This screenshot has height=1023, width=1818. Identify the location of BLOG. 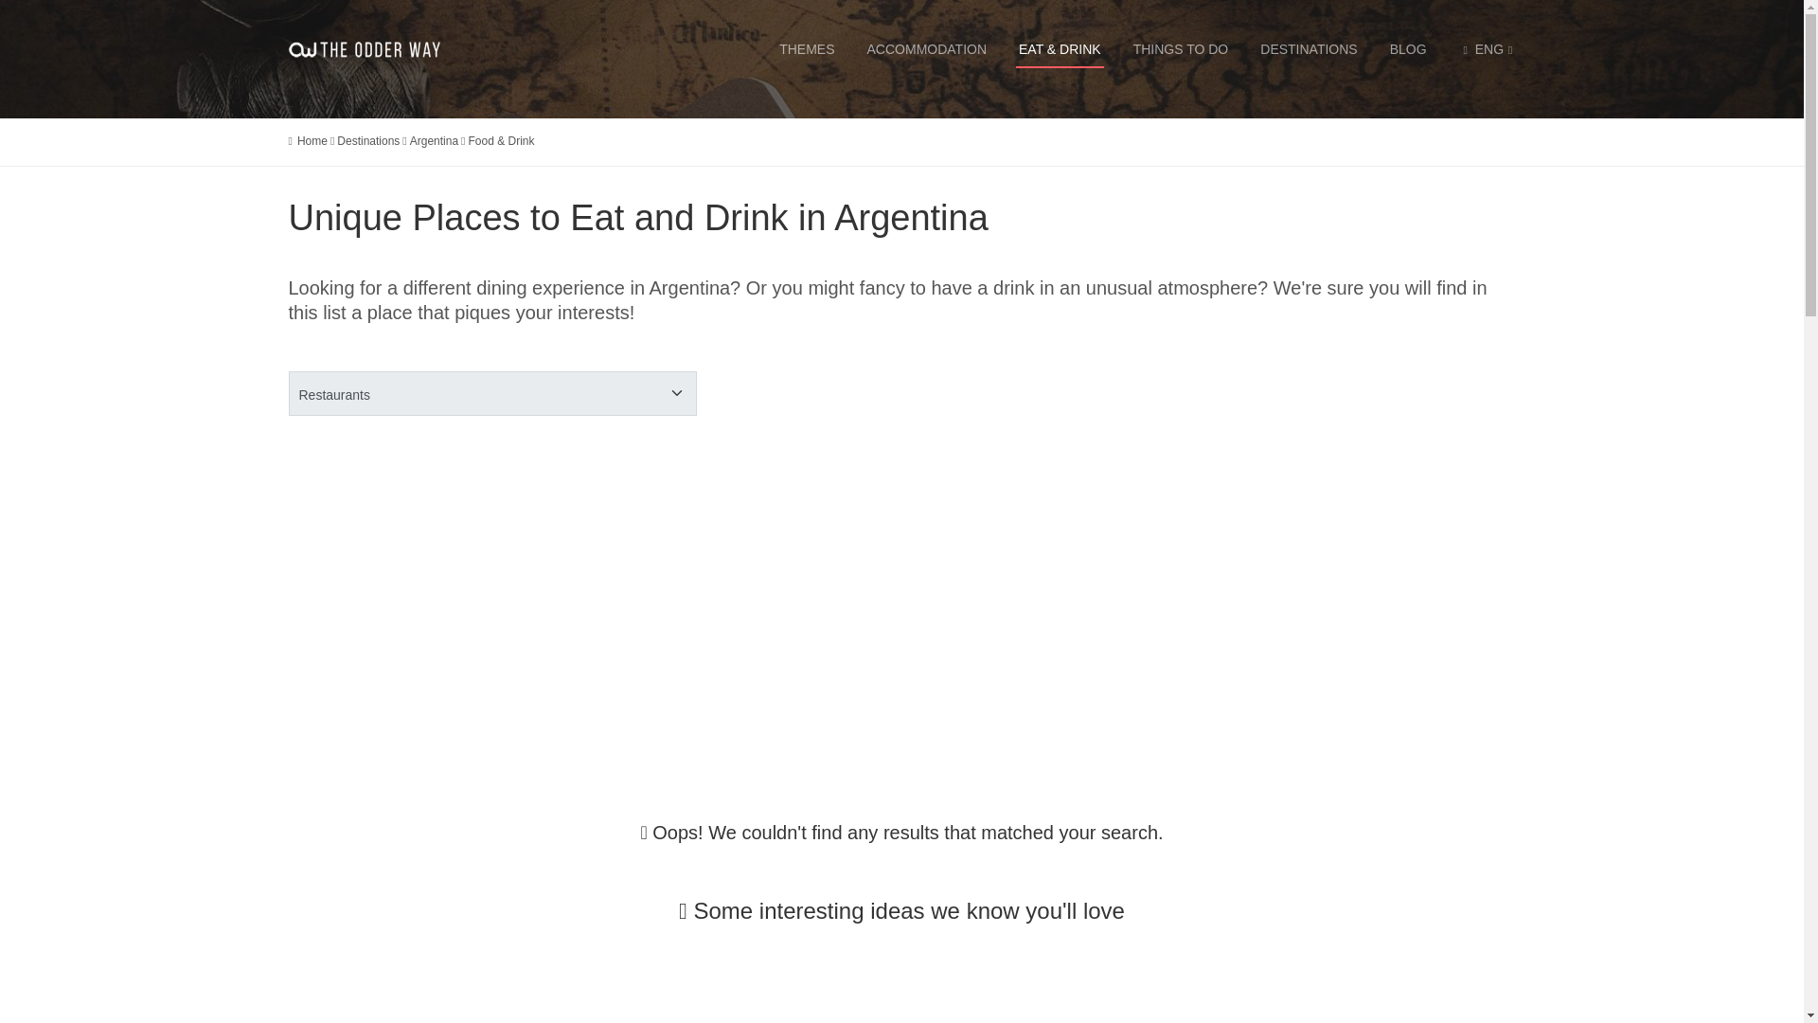
(1407, 49).